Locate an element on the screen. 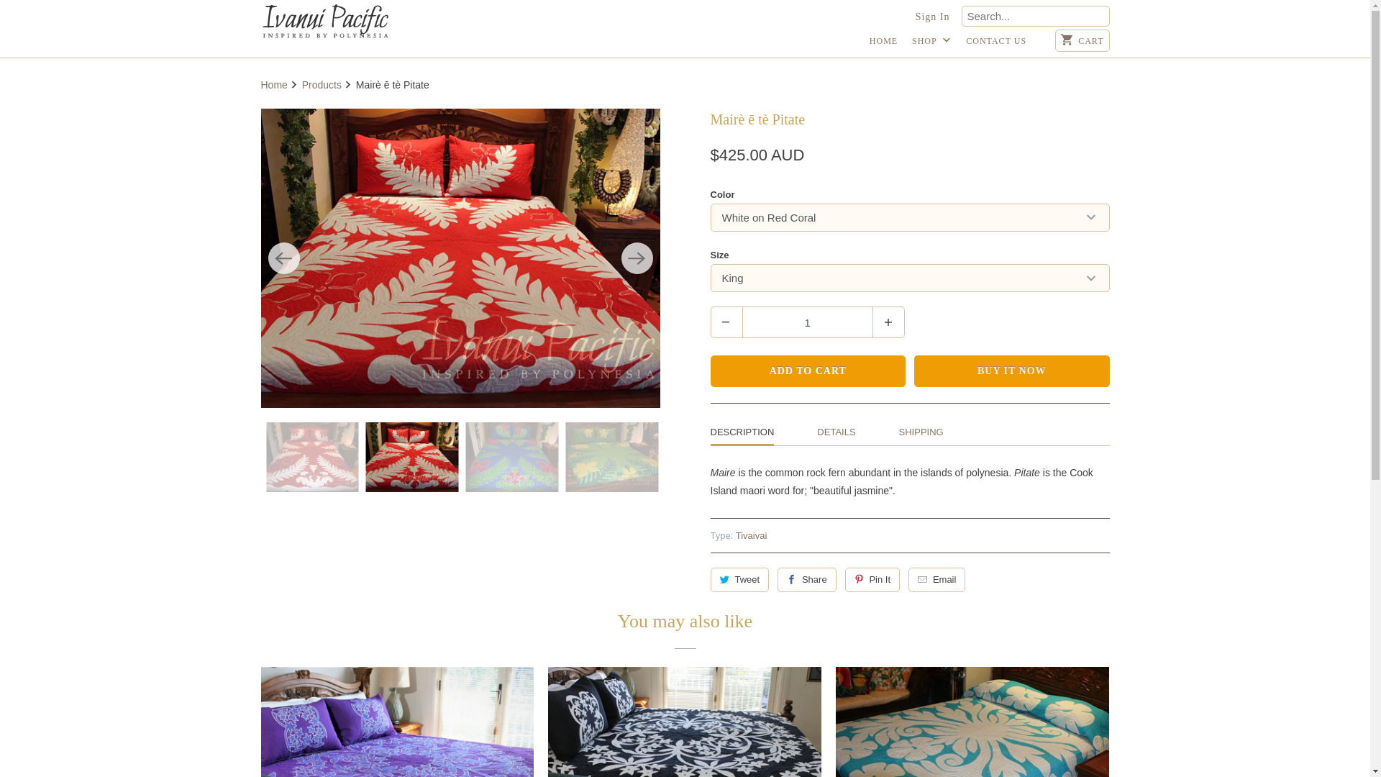 This screenshot has height=777, width=1381. CONTACT US is located at coordinates (996, 45).